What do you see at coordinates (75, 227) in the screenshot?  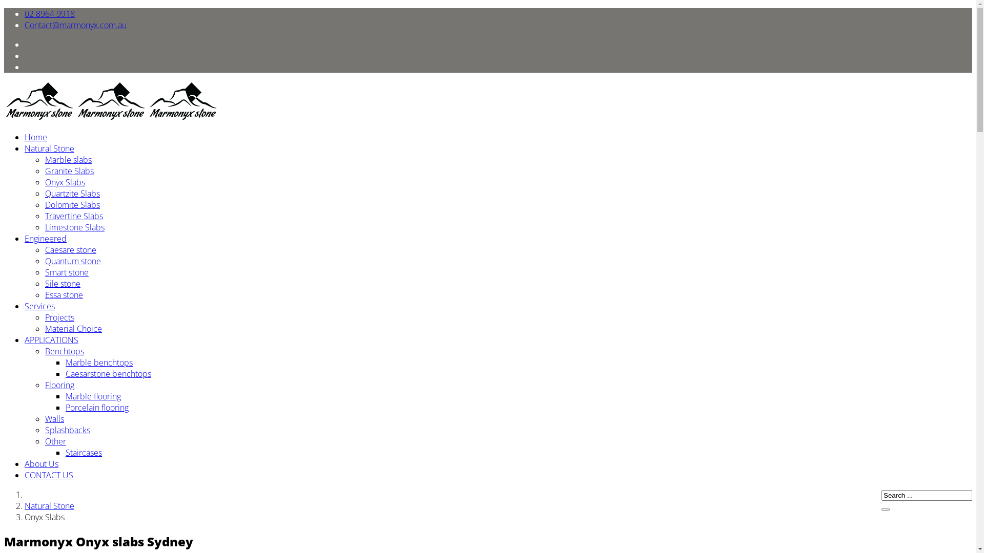 I see `Limestone Slabs` at bounding box center [75, 227].